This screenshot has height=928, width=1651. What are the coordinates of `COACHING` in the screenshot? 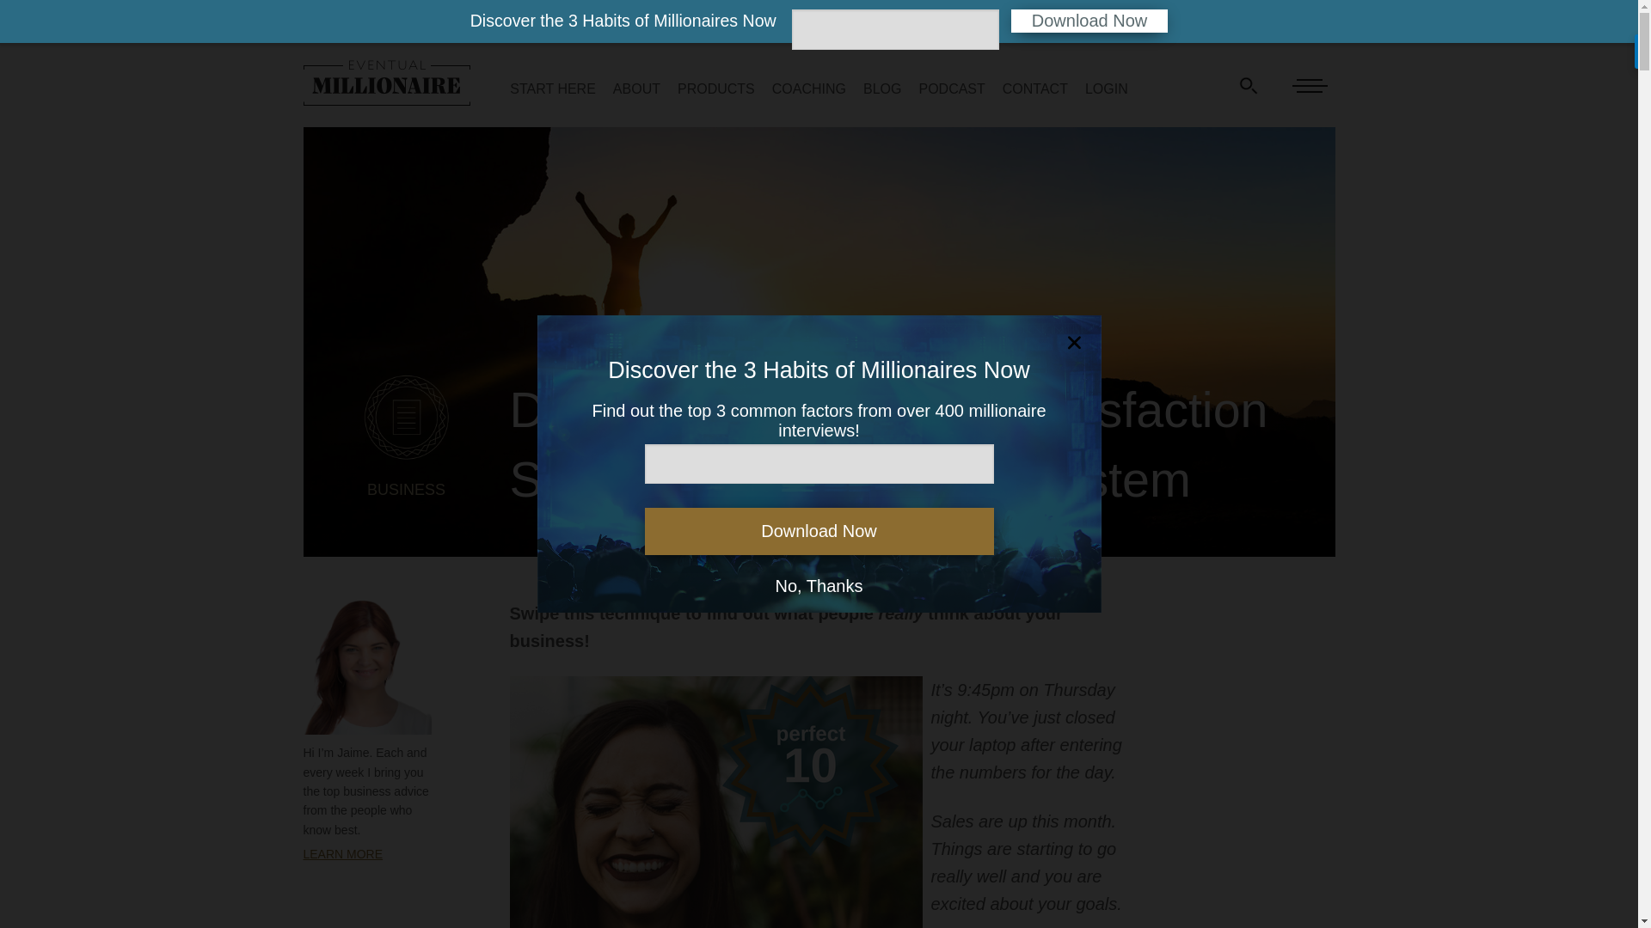 It's located at (808, 88).